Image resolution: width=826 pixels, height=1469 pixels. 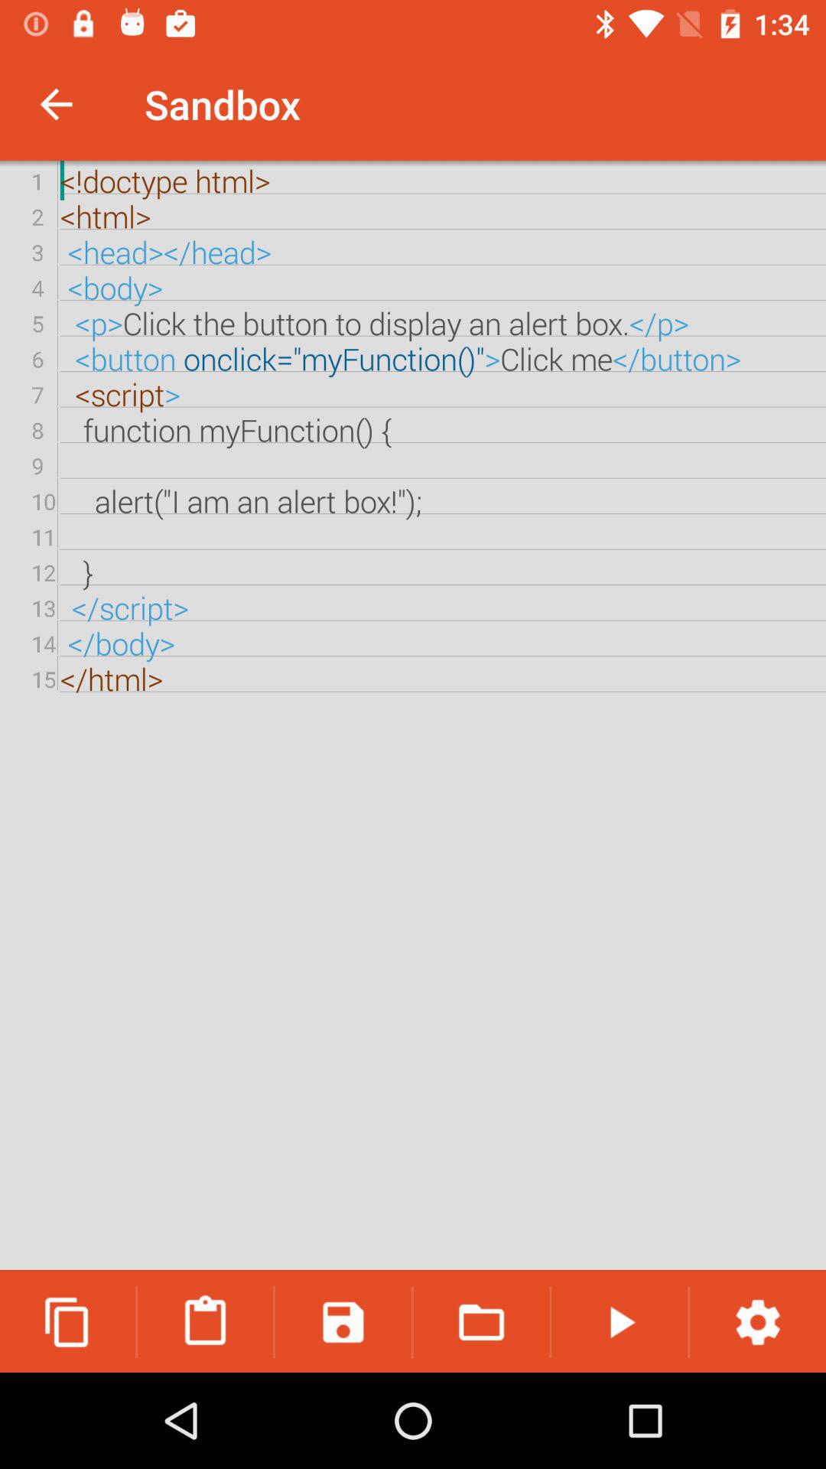 What do you see at coordinates (413, 716) in the screenshot?
I see `jump to the doctype html html` at bounding box center [413, 716].